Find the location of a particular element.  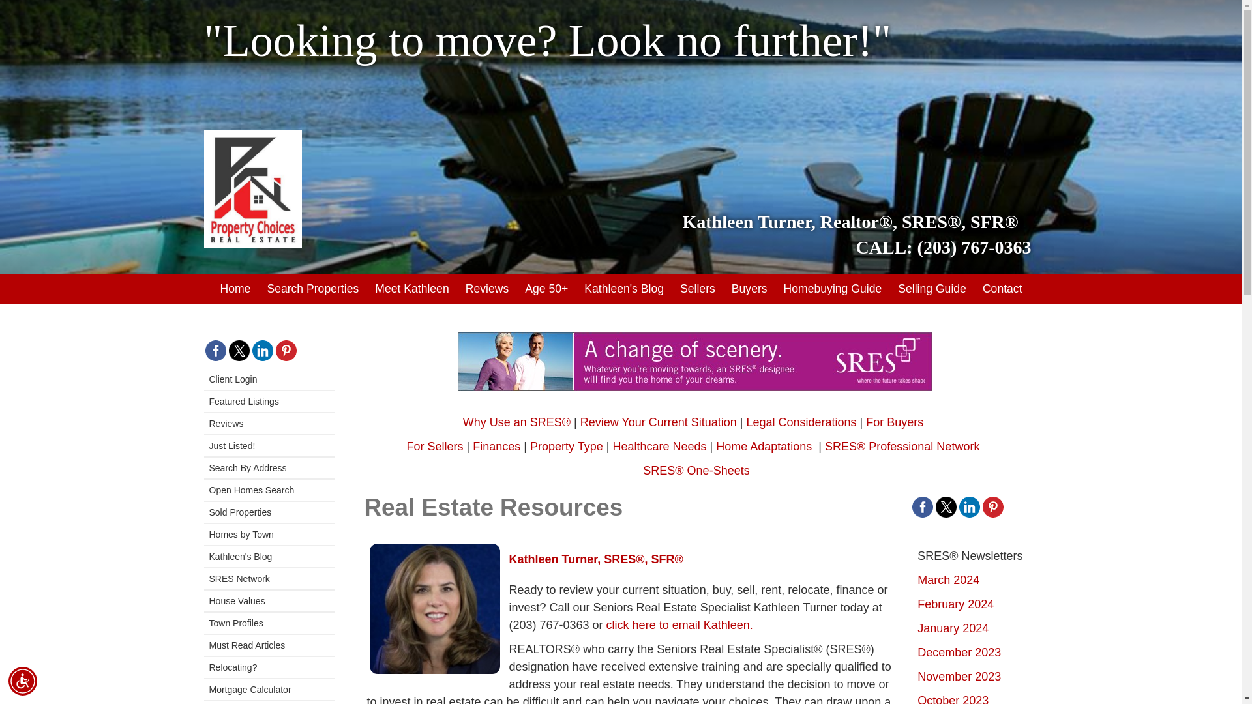

Featured Listings is located at coordinates (269, 402).